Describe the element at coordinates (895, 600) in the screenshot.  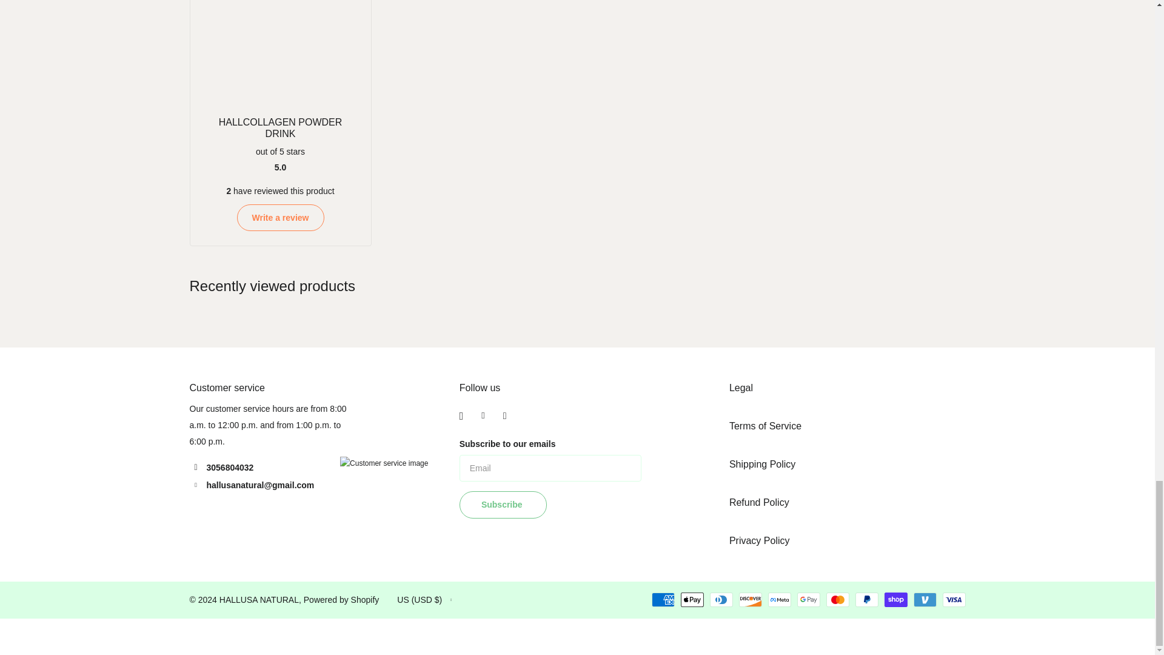
I see `Shop Pay` at that location.